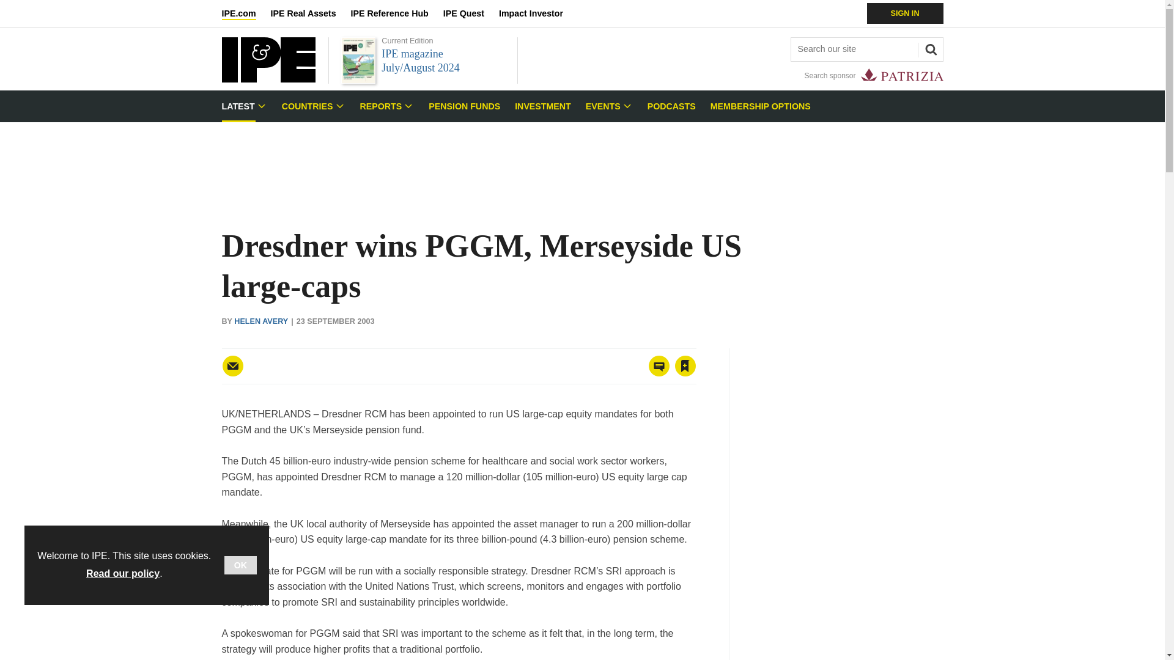 Image resolution: width=1174 pixels, height=660 pixels. Describe the element at coordinates (311, 13) in the screenshot. I see `IPE Real Assets` at that location.